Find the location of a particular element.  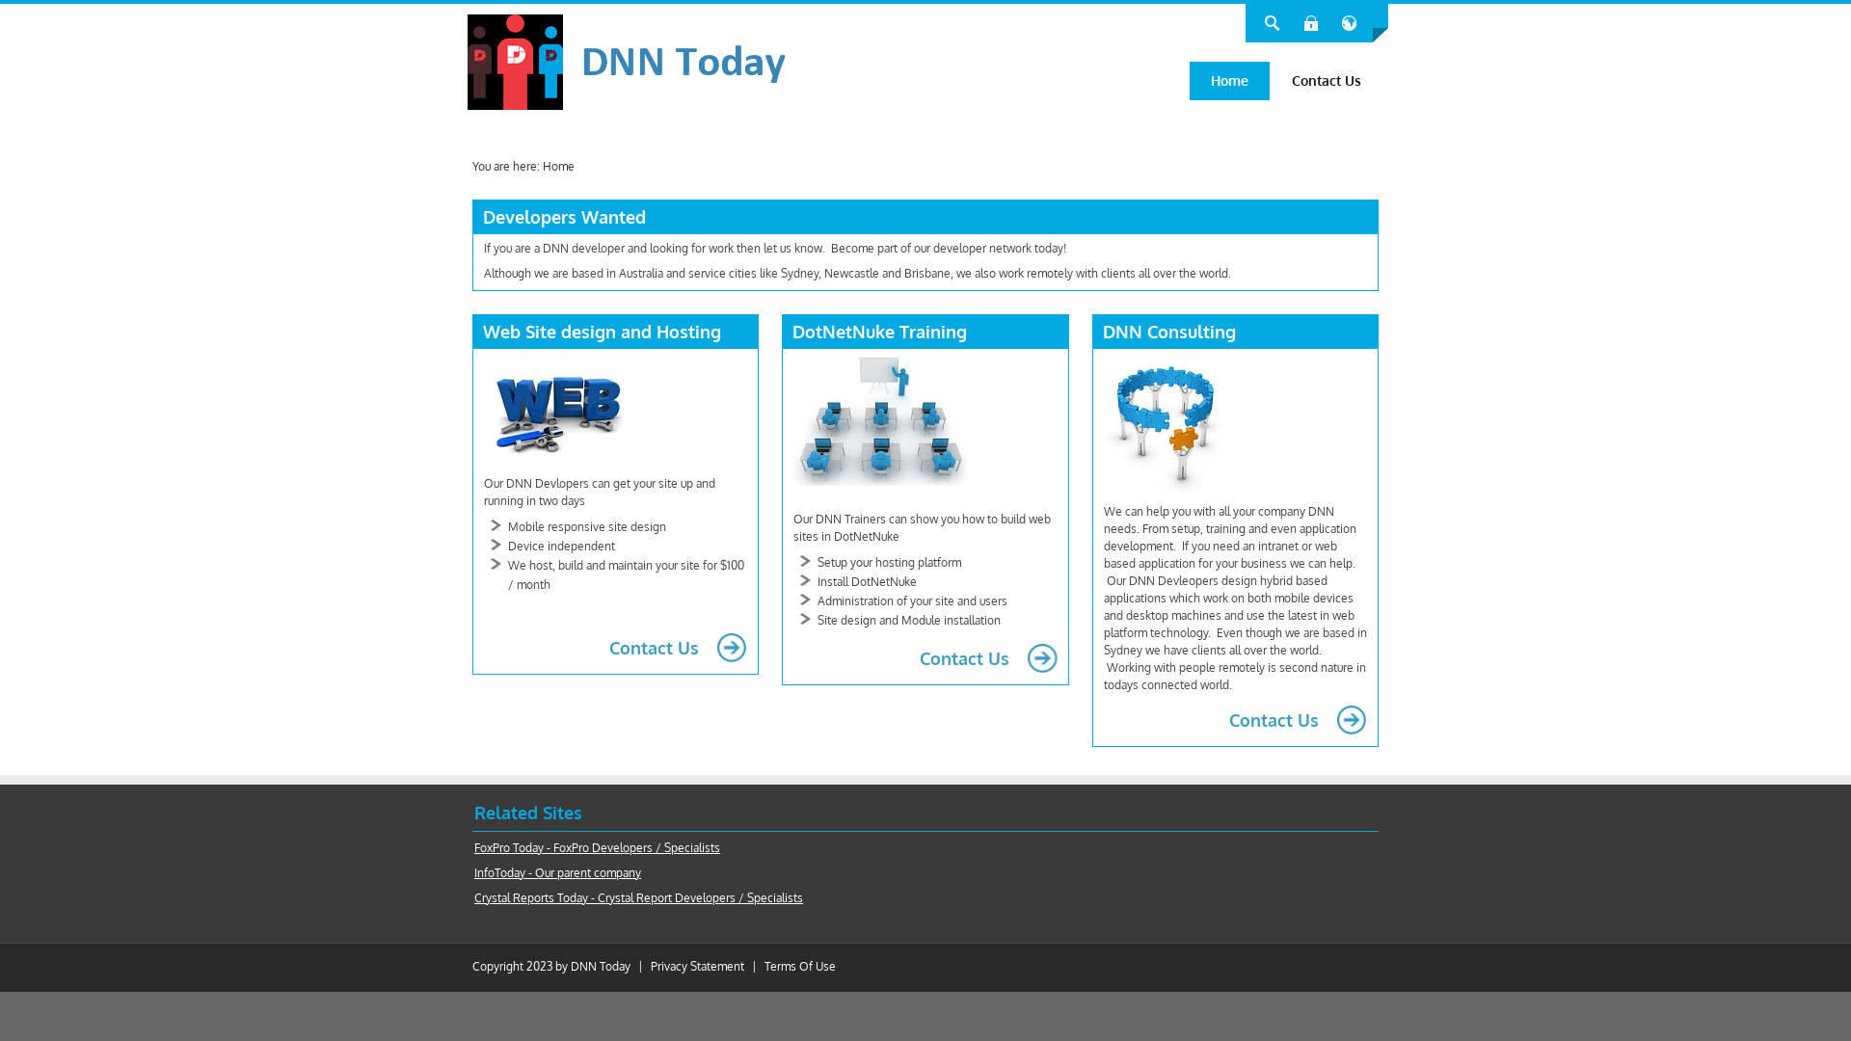

Contact Us is located at coordinates (615, 648).